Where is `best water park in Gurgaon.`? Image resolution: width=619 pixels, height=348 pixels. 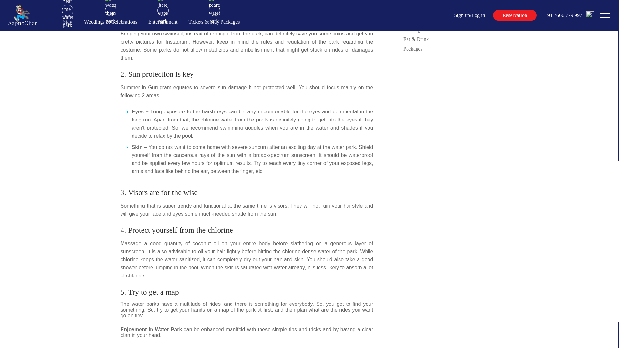 best water park in Gurgaon. is located at coordinates (208, 4).